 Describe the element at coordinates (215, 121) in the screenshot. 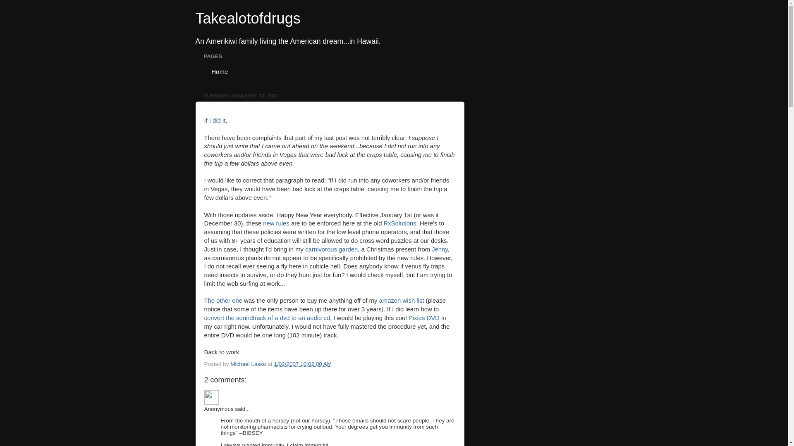

I see `If I did it` at that location.